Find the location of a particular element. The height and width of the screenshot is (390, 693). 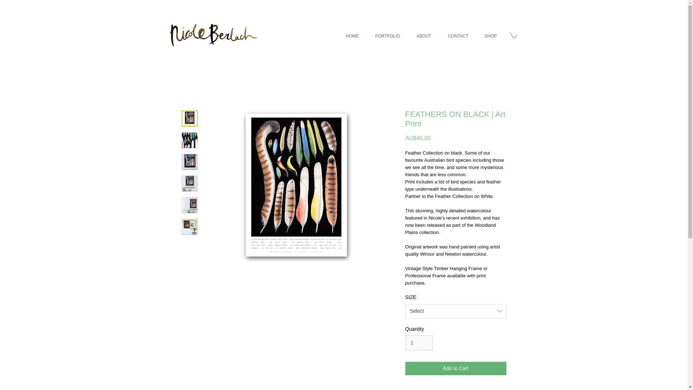

Add to Cart is located at coordinates (455, 368).